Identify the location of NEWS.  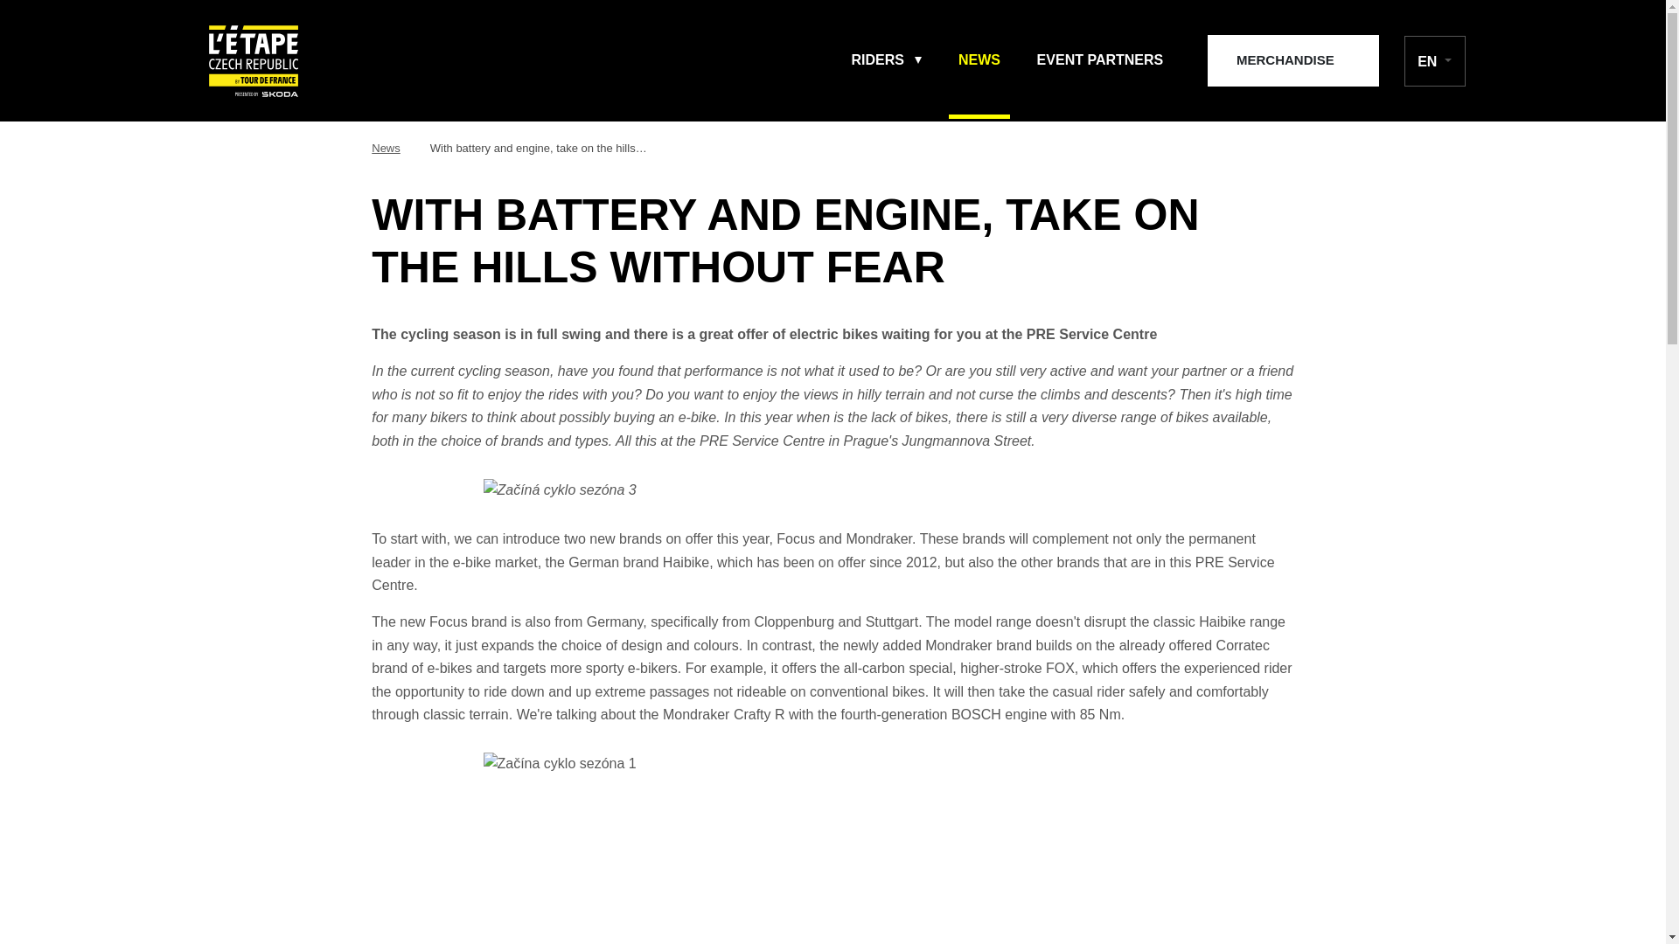
(979, 59).